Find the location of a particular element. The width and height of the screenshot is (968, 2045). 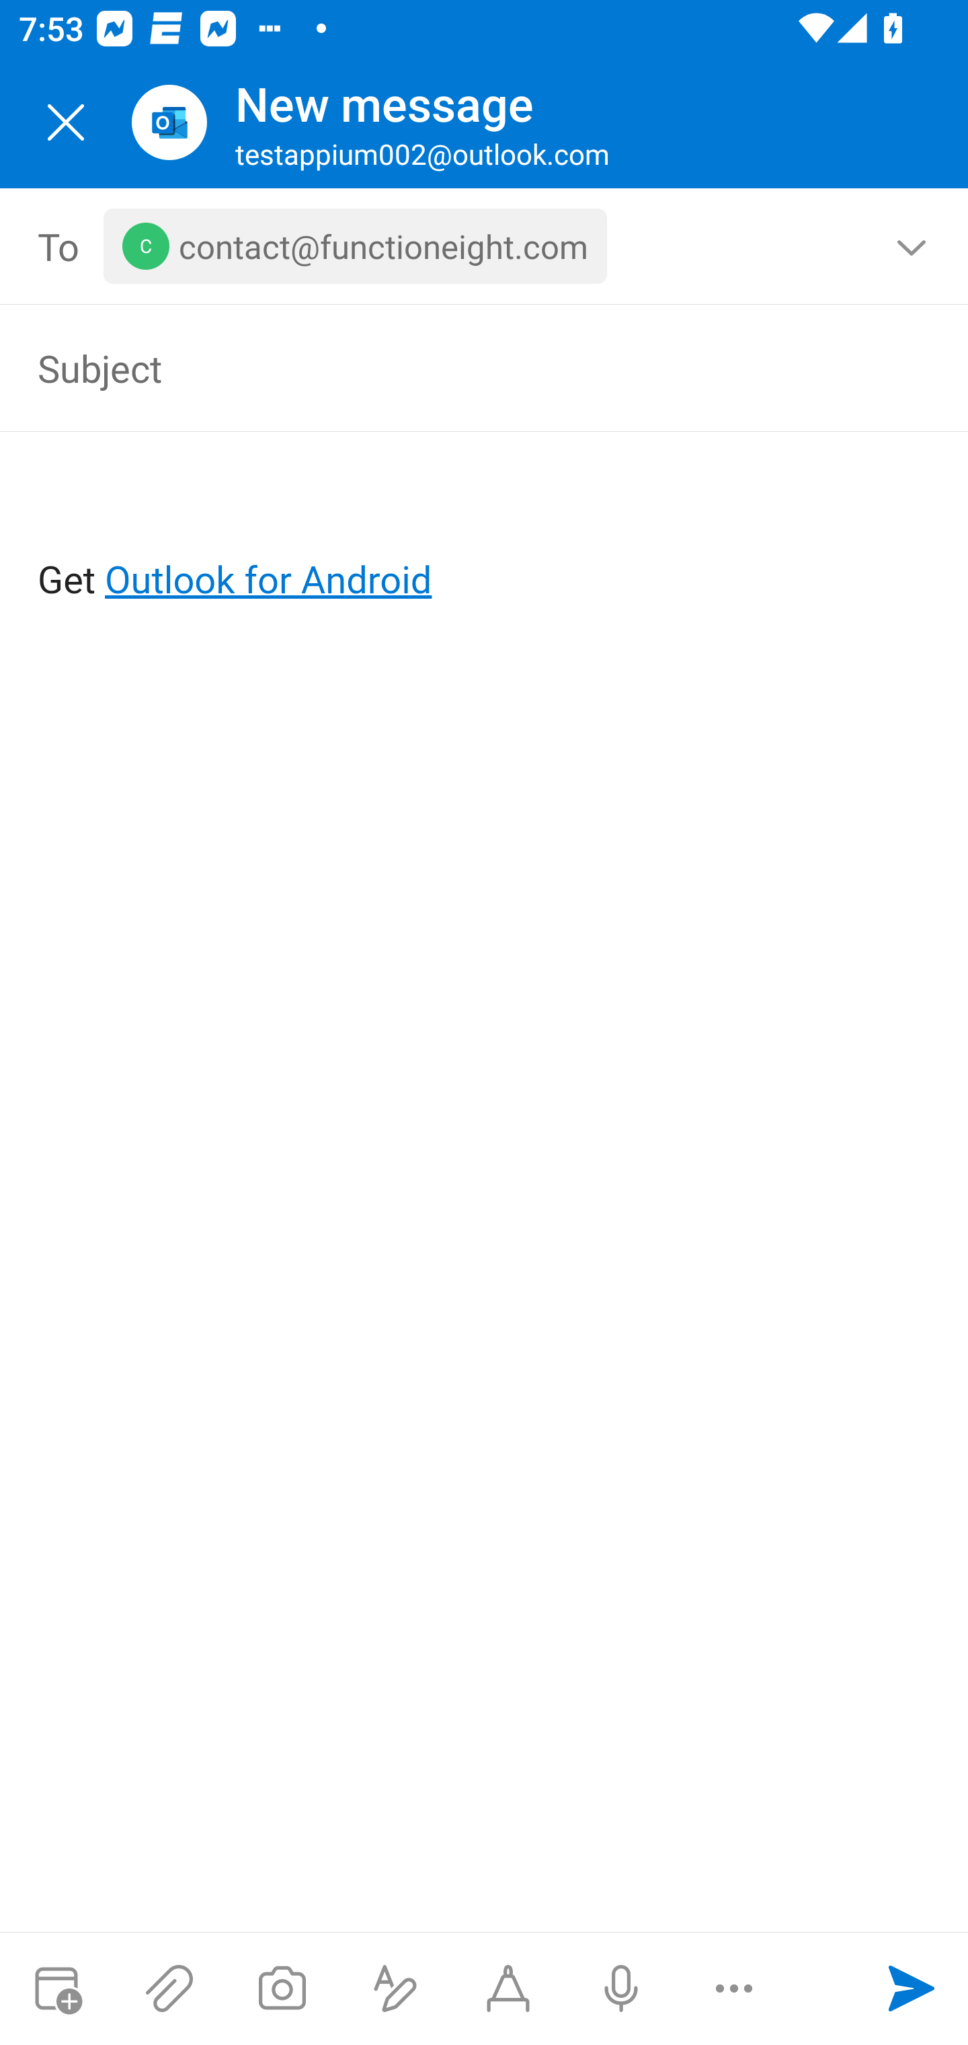

Start Ink compose is located at coordinates (508, 1988).